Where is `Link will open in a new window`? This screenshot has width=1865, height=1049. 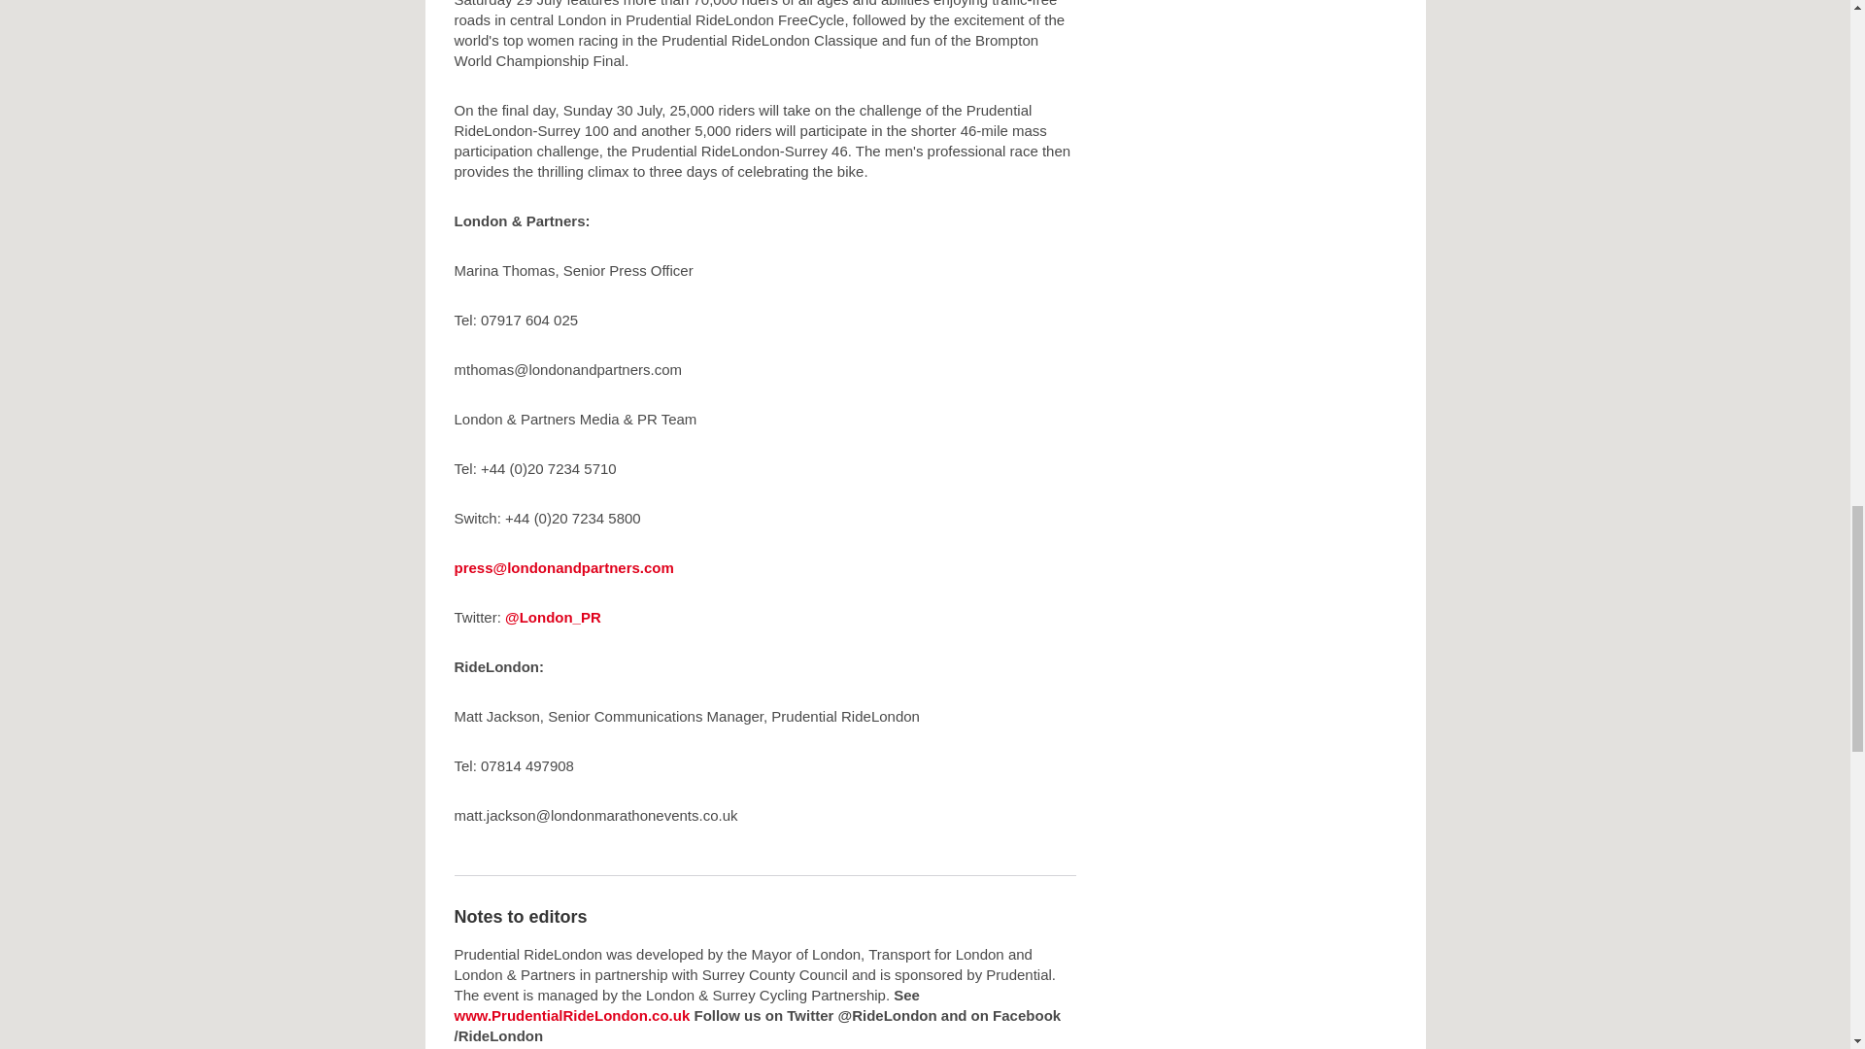
Link will open in a new window is located at coordinates (572, 1015).